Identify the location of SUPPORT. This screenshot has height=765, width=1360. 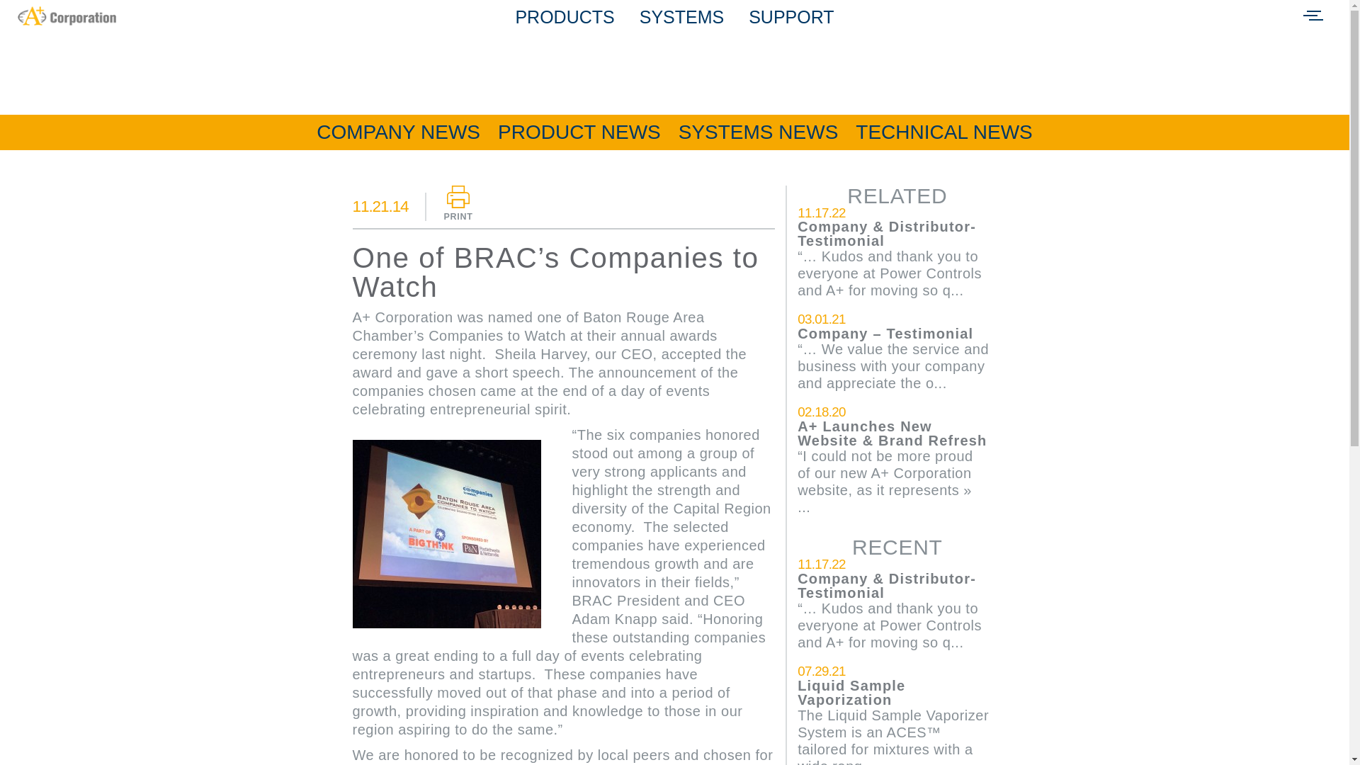
(790, 16).